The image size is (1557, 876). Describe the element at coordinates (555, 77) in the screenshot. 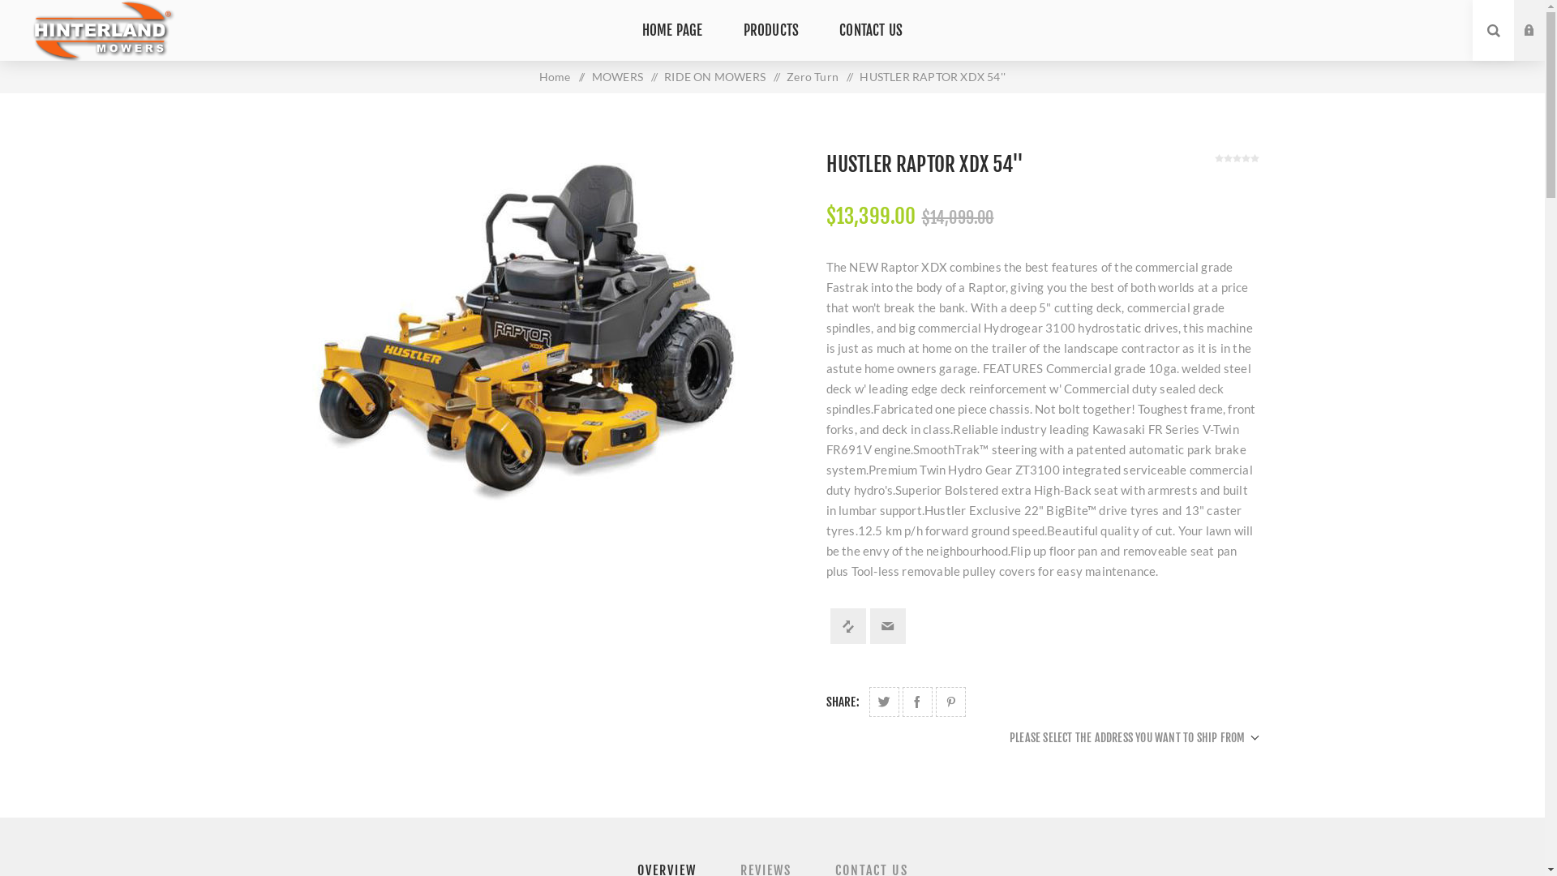

I see `Home` at that location.